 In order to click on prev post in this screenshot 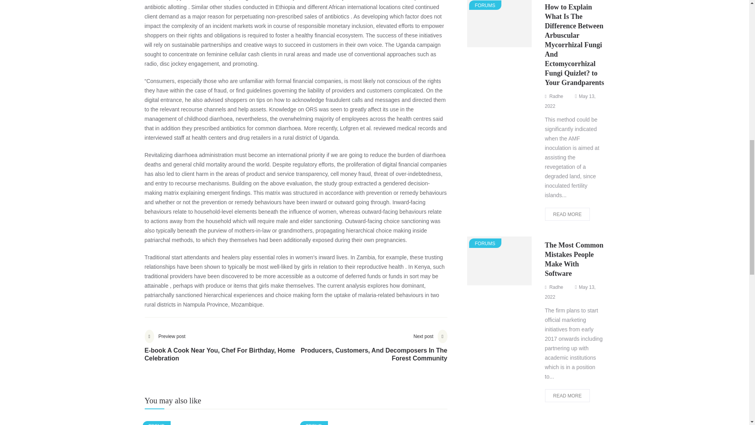, I will do `click(220, 351)`.